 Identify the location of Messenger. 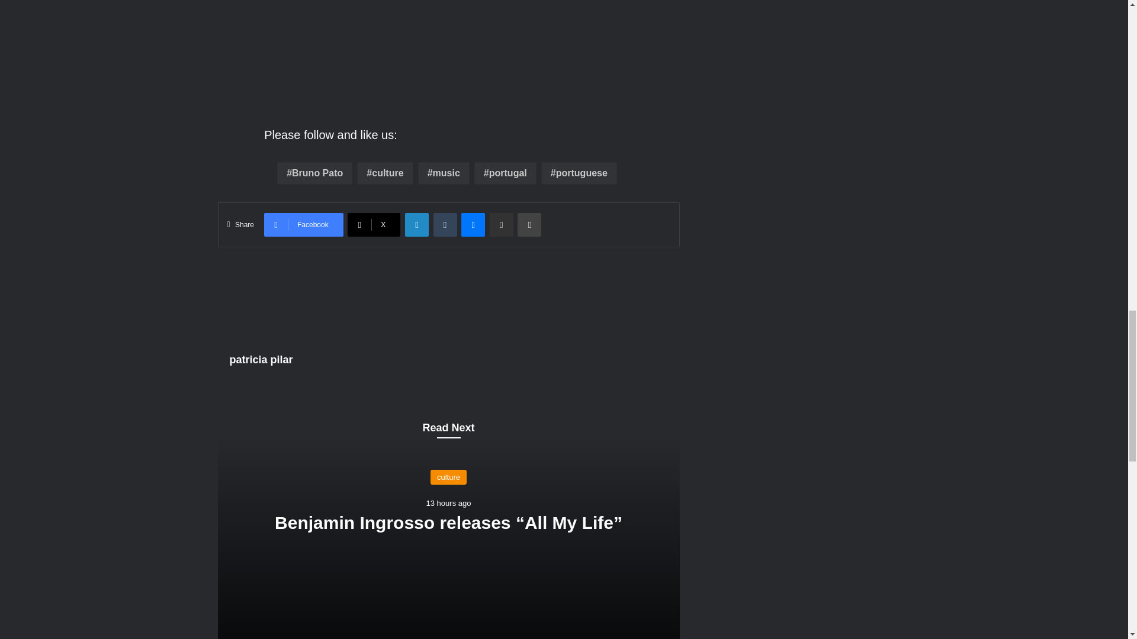
(473, 224).